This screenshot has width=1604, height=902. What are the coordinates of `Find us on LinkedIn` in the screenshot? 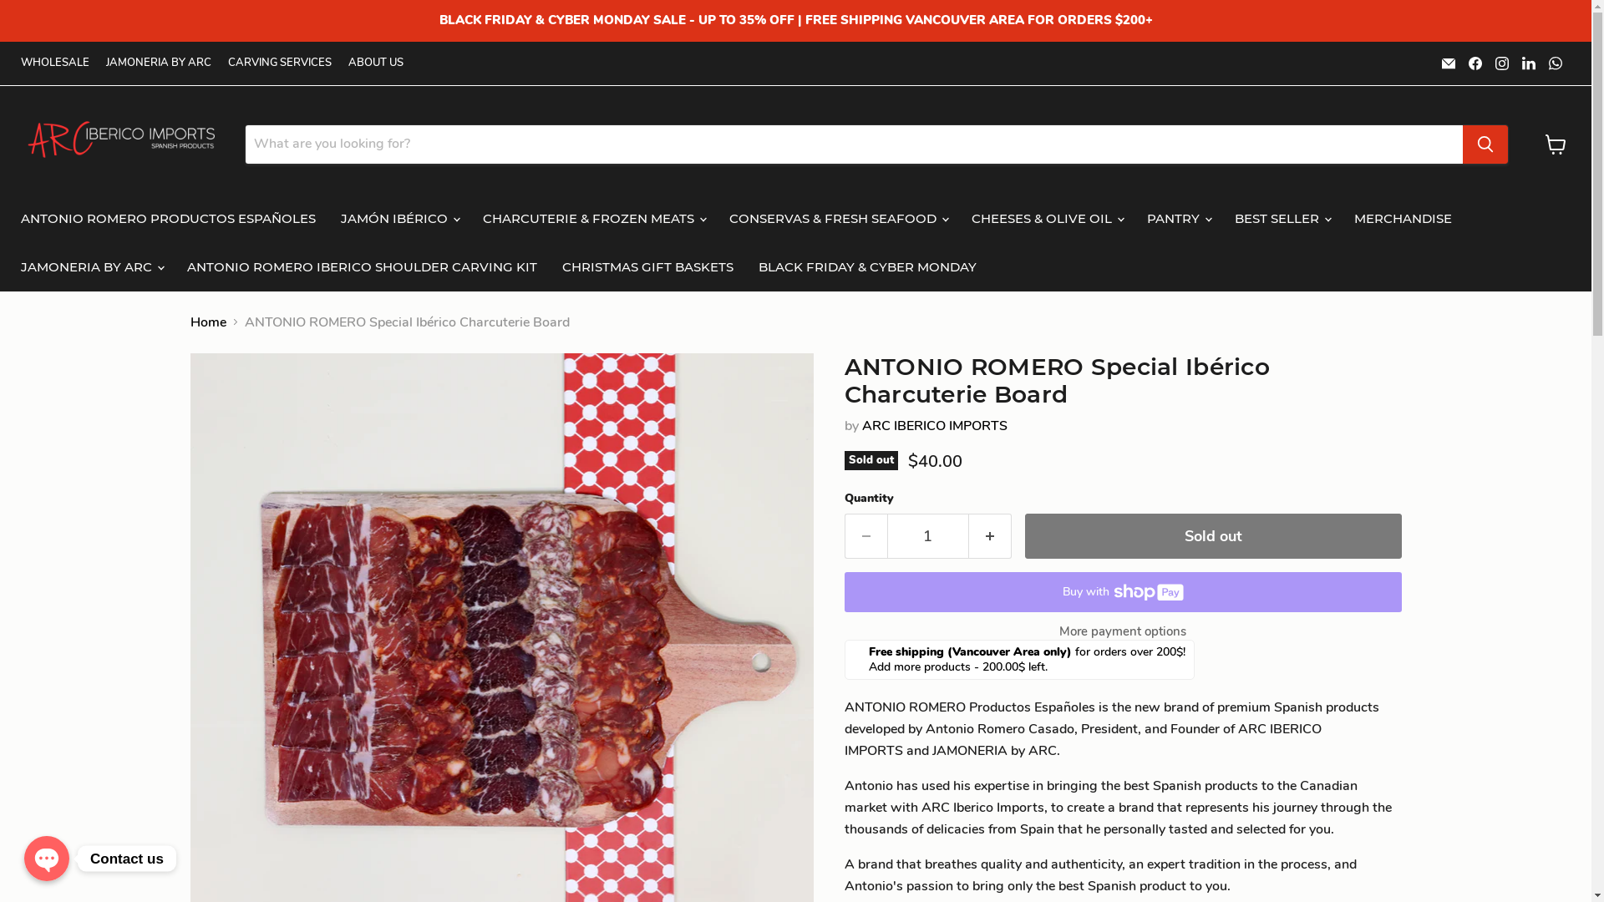 It's located at (1529, 63).